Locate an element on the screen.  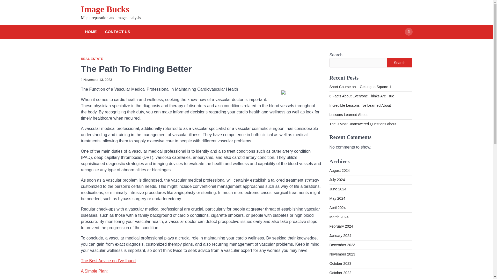
February 2024 is located at coordinates (341, 226).